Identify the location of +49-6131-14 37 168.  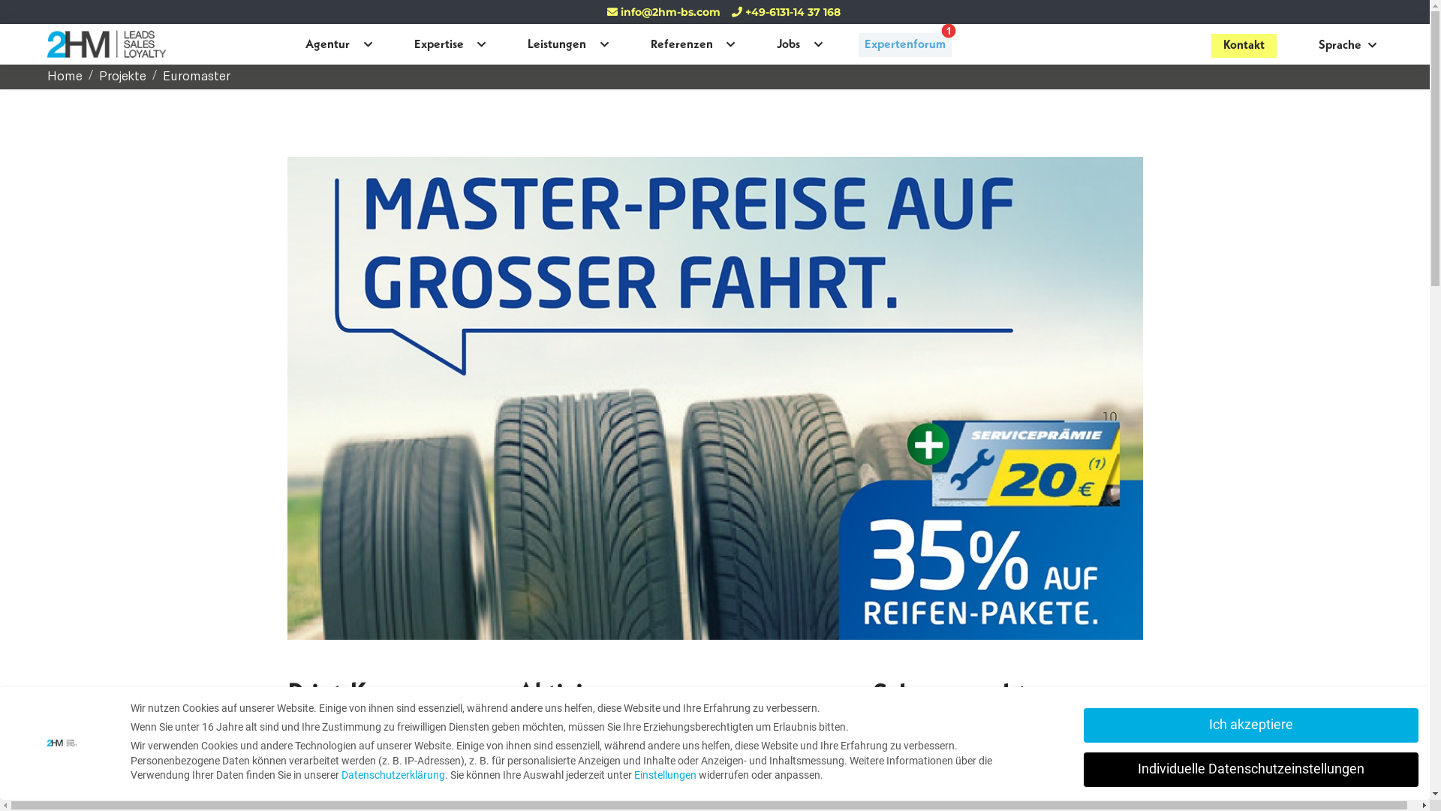
(787, 12).